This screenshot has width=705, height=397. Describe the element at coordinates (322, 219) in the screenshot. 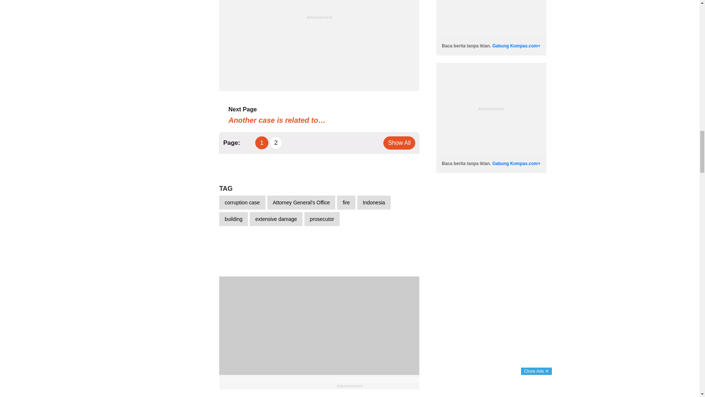

I see `prosecutor` at that location.